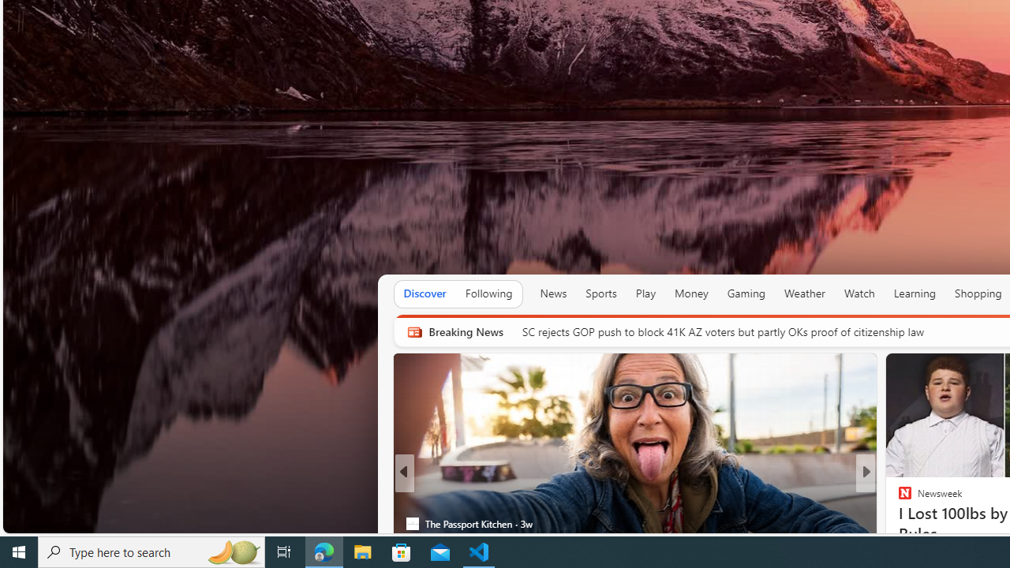 The width and height of the screenshot is (1010, 568). Describe the element at coordinates (553, 293) in the screenshot. I see `News` at that location.